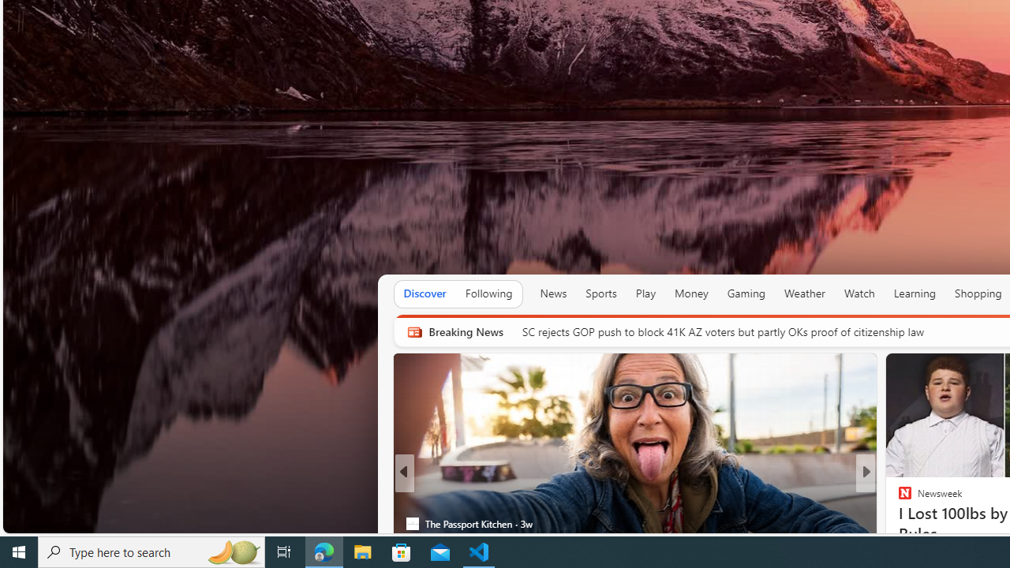 The width and height of the screenshot is (1010, 568). Describe the element at coordinates (553, 293) in the screenshot. I see `News` at that location.